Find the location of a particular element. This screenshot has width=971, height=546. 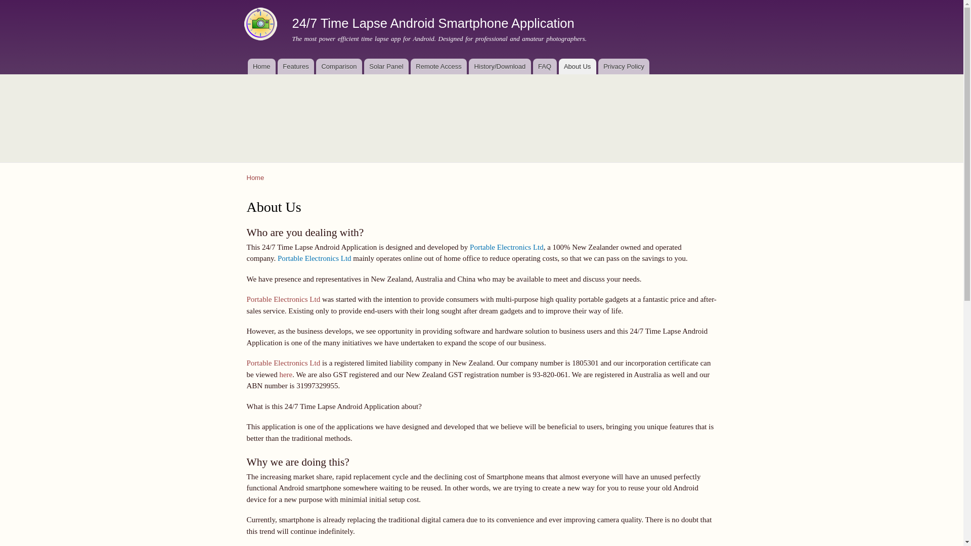

Portable Electronics Ltd is located at coordinates (284, 299).